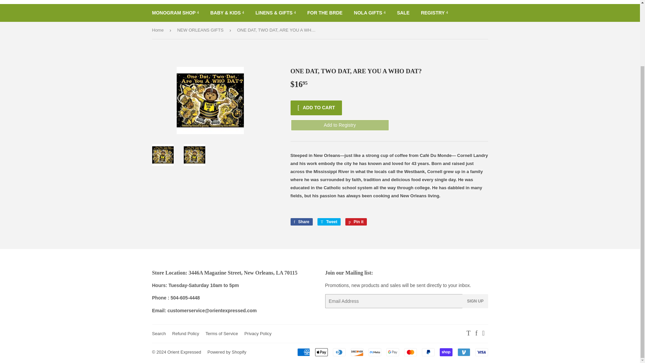 The image size is (645, 363). I want to click on Tweet on Twitter, so click(329, 222).